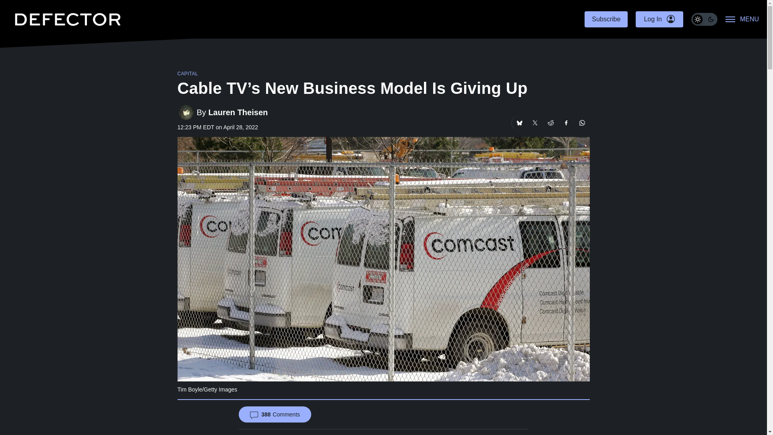 The height and width of the screenshot is (435, 773). I want to click on Share on Facebook, so click(566, 123).